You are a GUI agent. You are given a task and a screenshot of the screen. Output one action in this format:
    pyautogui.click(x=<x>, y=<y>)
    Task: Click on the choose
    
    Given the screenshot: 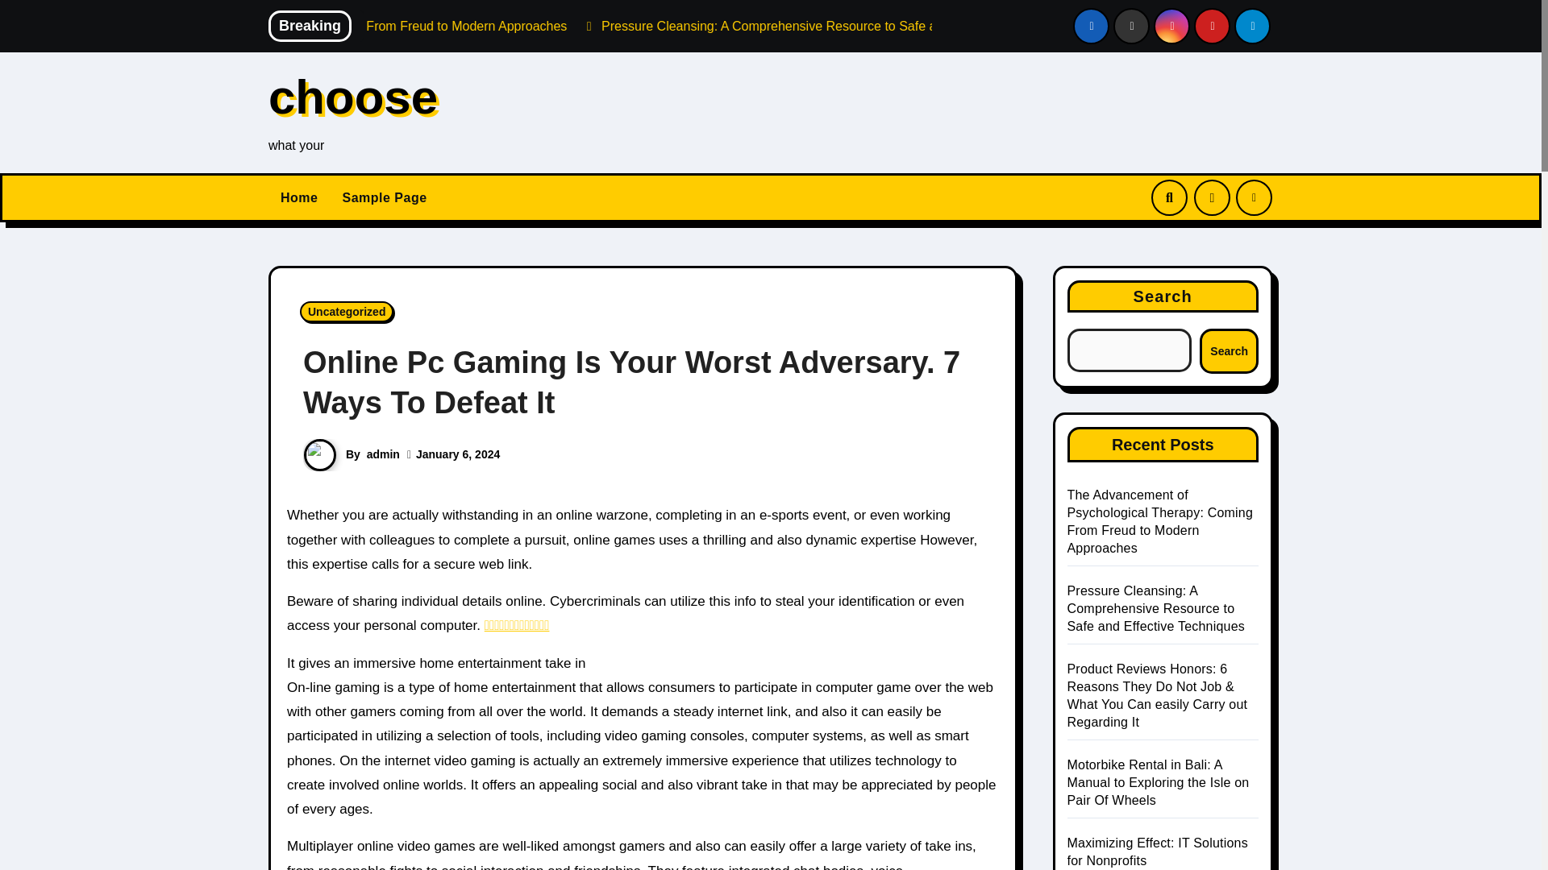 What is the action you would take?
    pyautogui.click(x=353, y=97)
    